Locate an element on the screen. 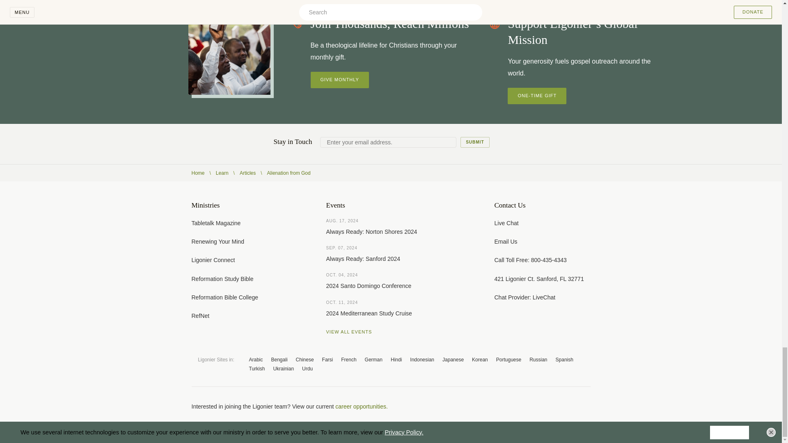 Image resolution: width=788 pixels, height=443 pixels. X is located at coordinates (538, 406).